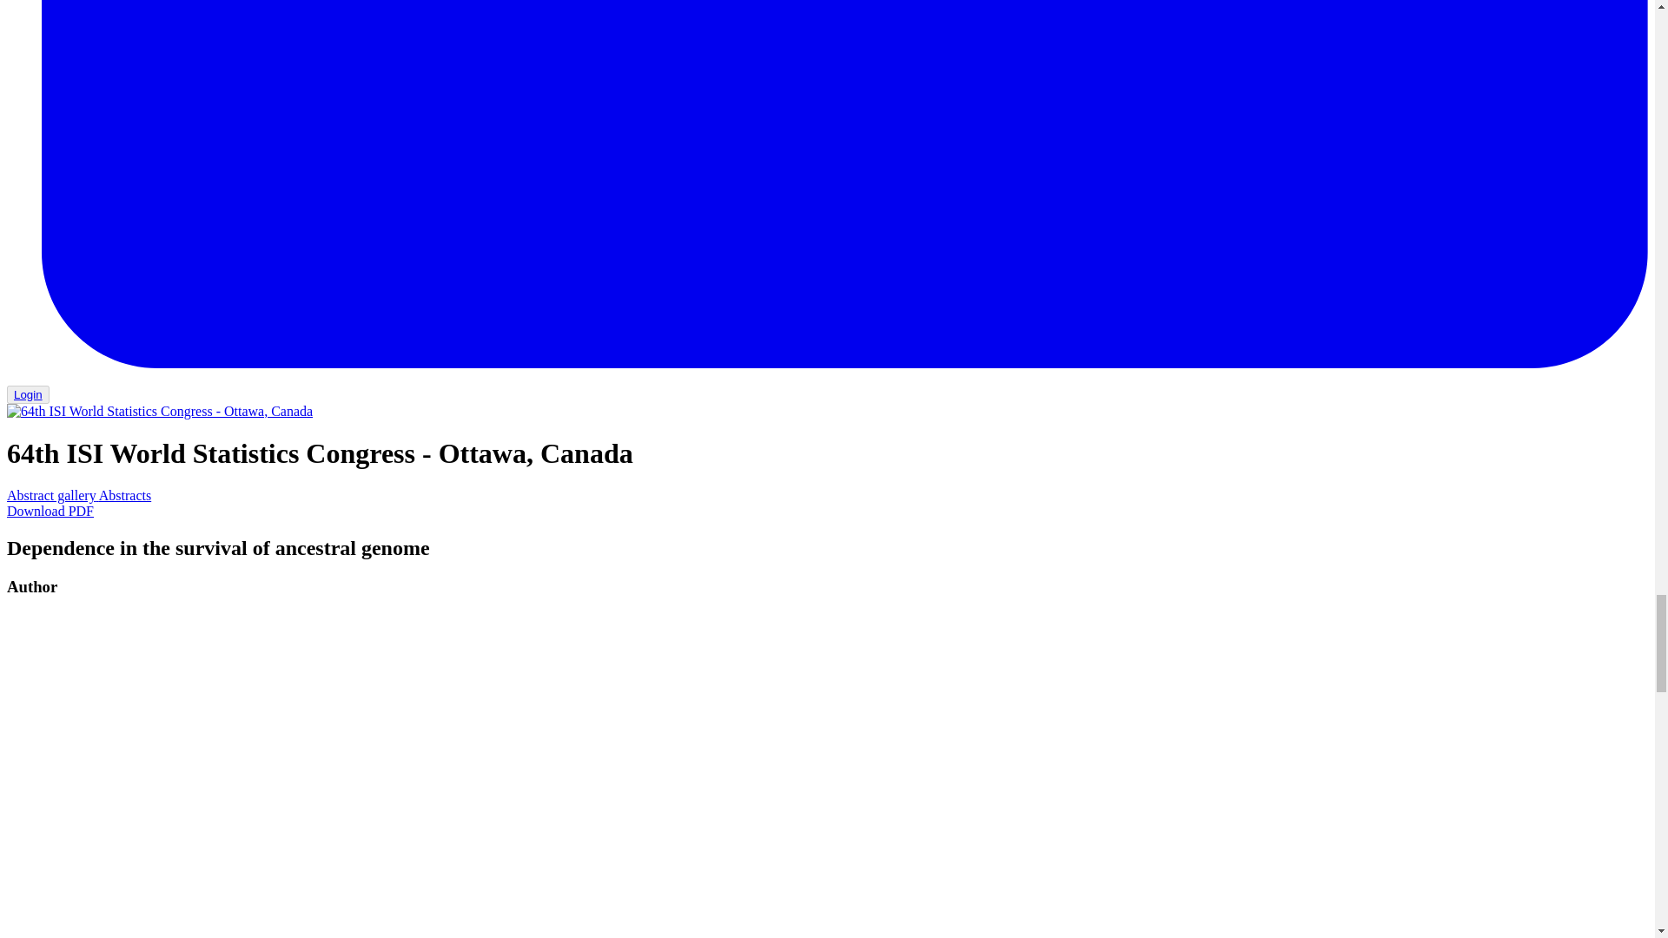 Image resolution: width=1668 pixels, height=938 pixels. What do you see at coordinates (78, 495) in the screenshot?
I see `Abstract gallery Abstracts` at bounding box center [78, 495].